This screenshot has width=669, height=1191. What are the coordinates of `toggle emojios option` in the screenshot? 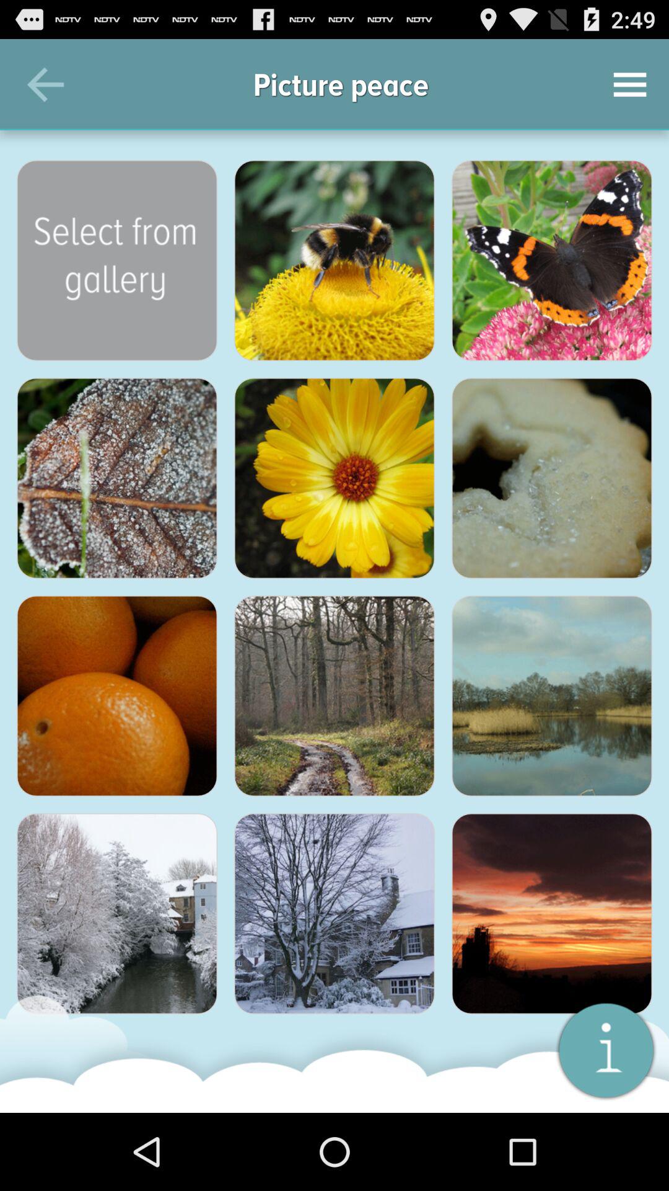 It's located at (334, 261).